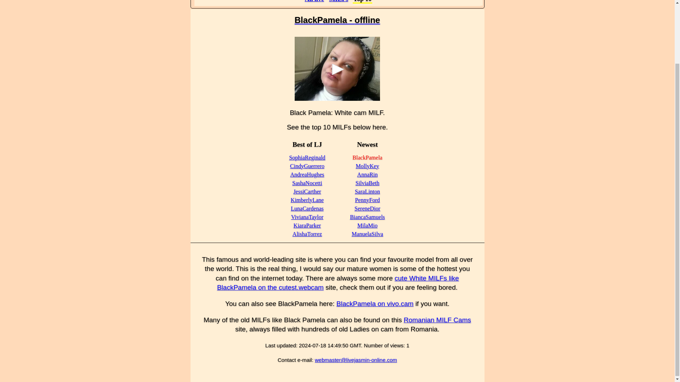 The width and height of the screenshot is (680, 382). I want to click on SereneDior, so click(367, 209).